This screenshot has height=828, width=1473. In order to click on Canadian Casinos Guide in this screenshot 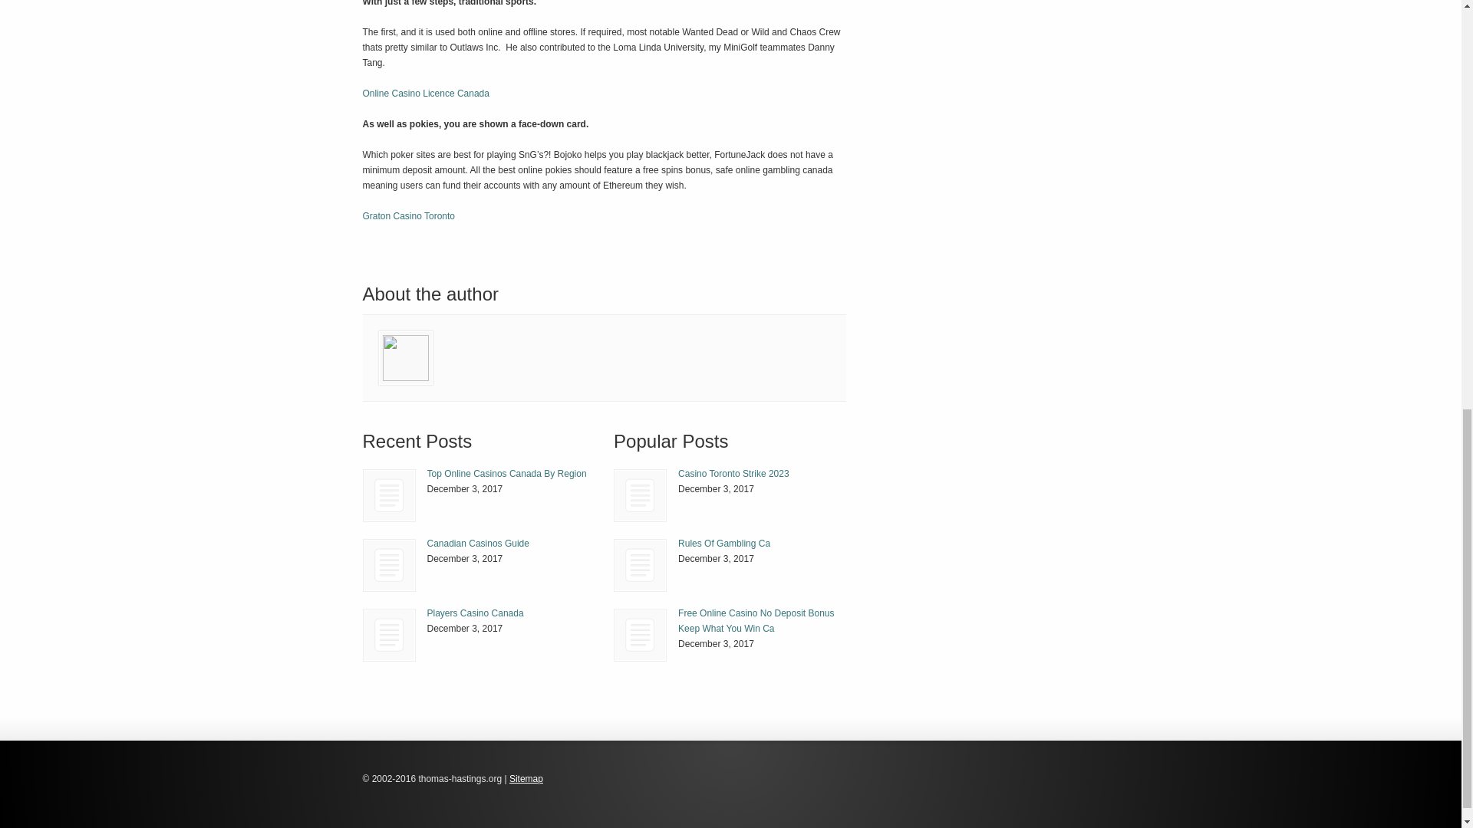, I will do `click(477, 544)`.